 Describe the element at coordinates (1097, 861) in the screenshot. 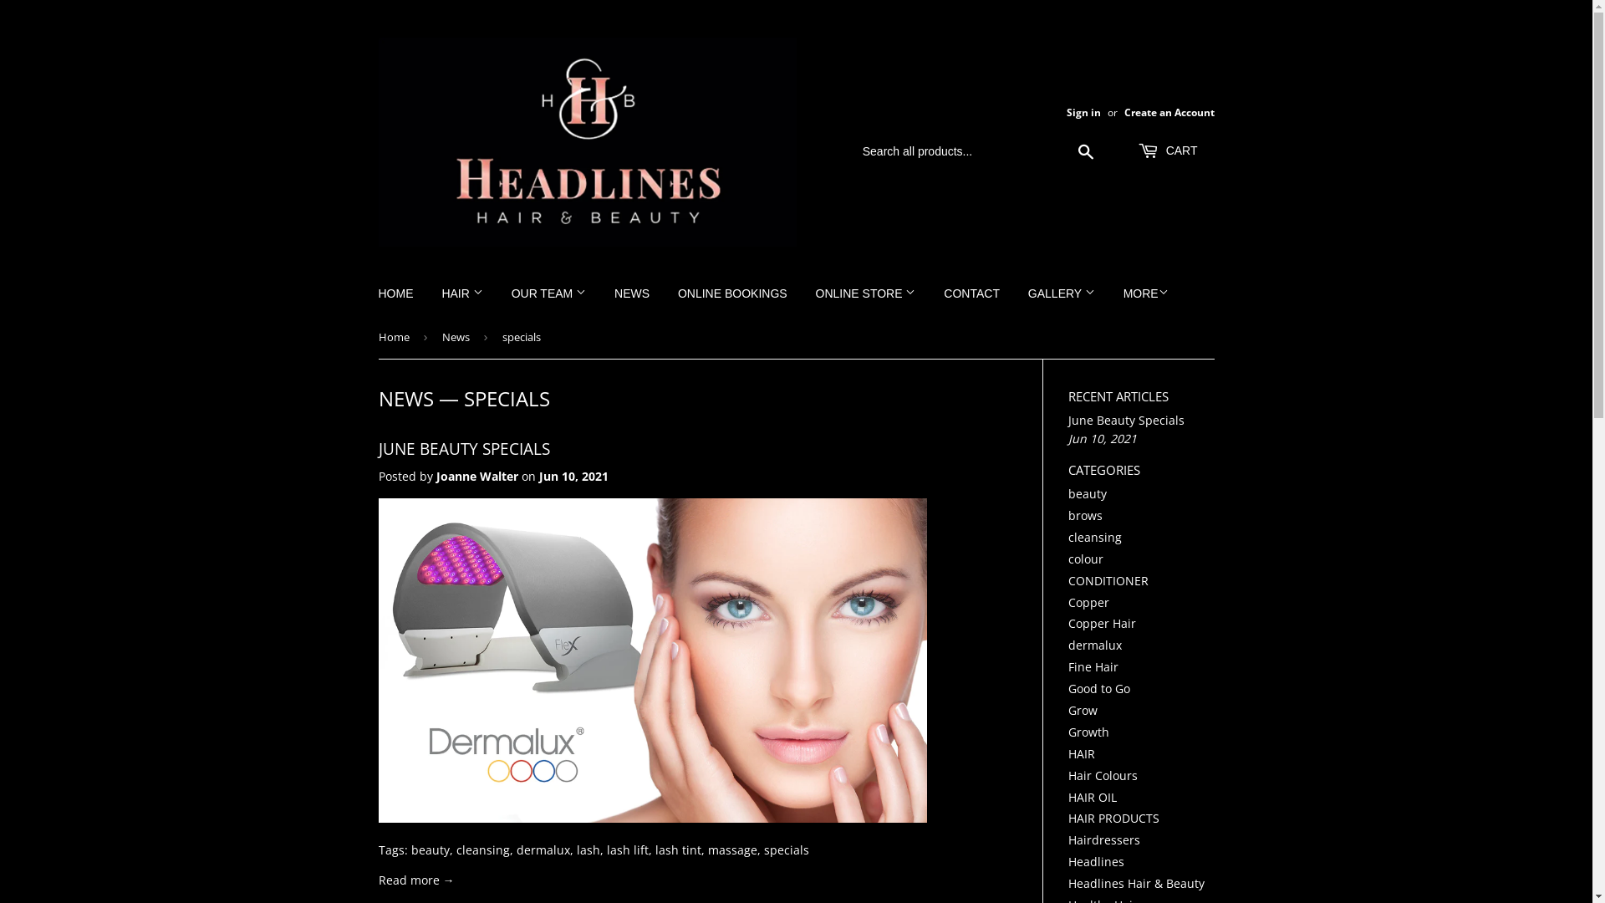

I see `Headlines` at that location.